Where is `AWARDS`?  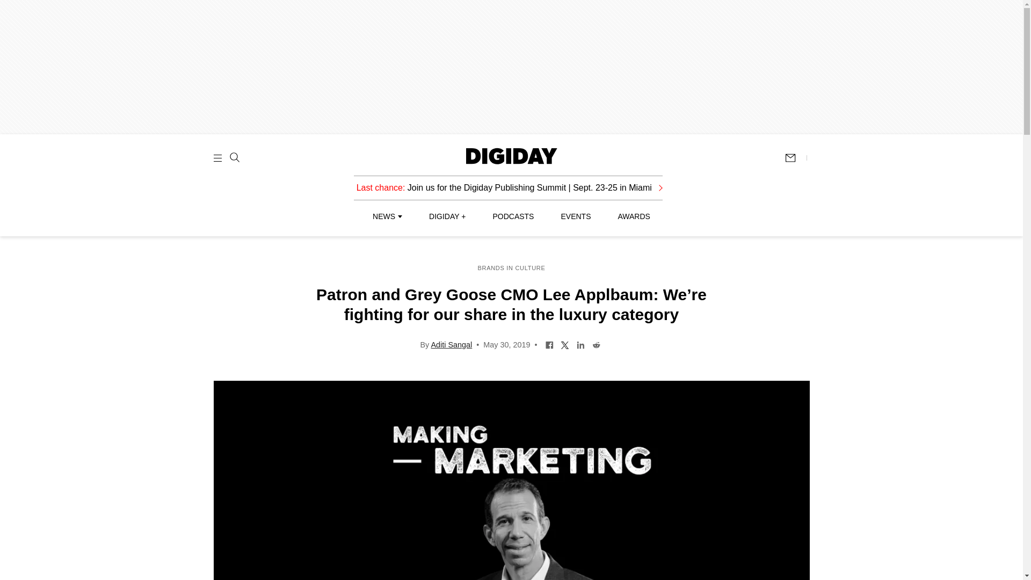
AWARDS is located at coordinates (634, 216).